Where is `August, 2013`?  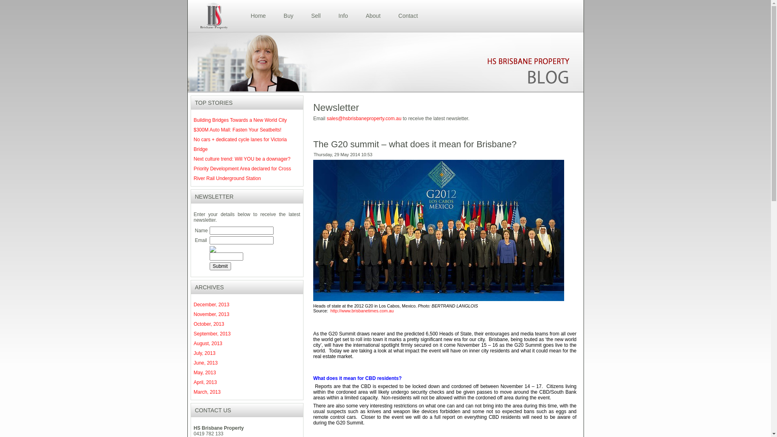
August, 2013 is located at coordinates (208, 344).